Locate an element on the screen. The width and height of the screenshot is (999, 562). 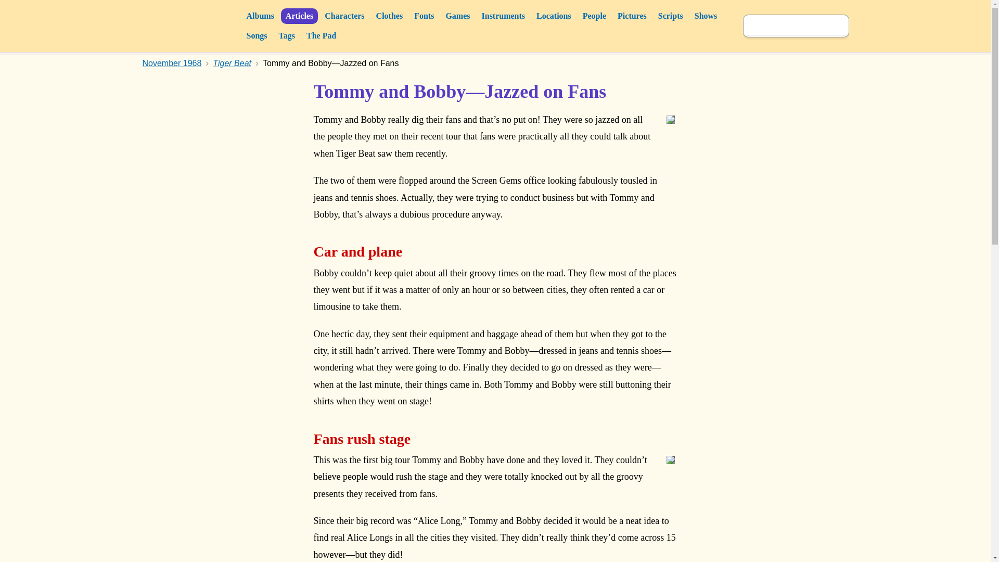
Games is located at coordinates (457, 16).